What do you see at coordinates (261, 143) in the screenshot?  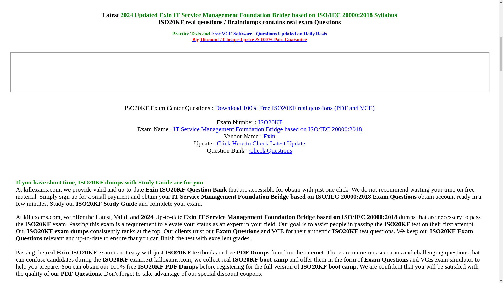 I see `Click Here to Check Latest Update` at bounding box center [261, 143].